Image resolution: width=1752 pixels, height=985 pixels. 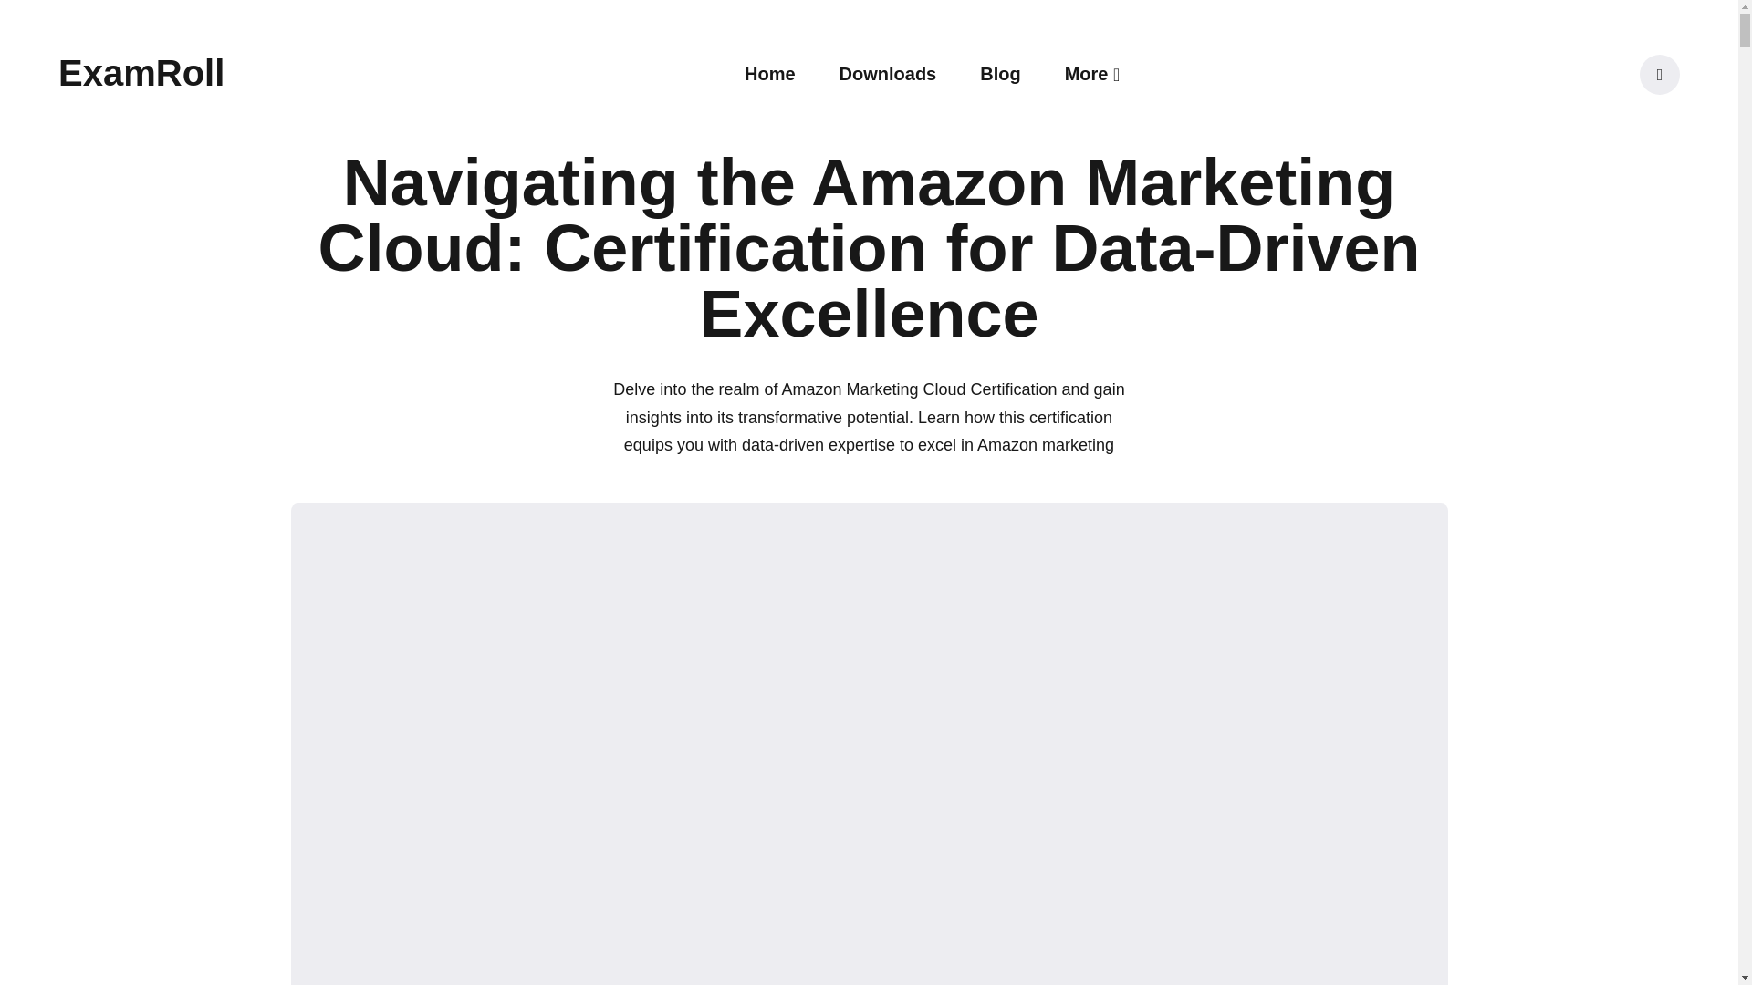 I want to click on Blog, so click(x=999, y=73).